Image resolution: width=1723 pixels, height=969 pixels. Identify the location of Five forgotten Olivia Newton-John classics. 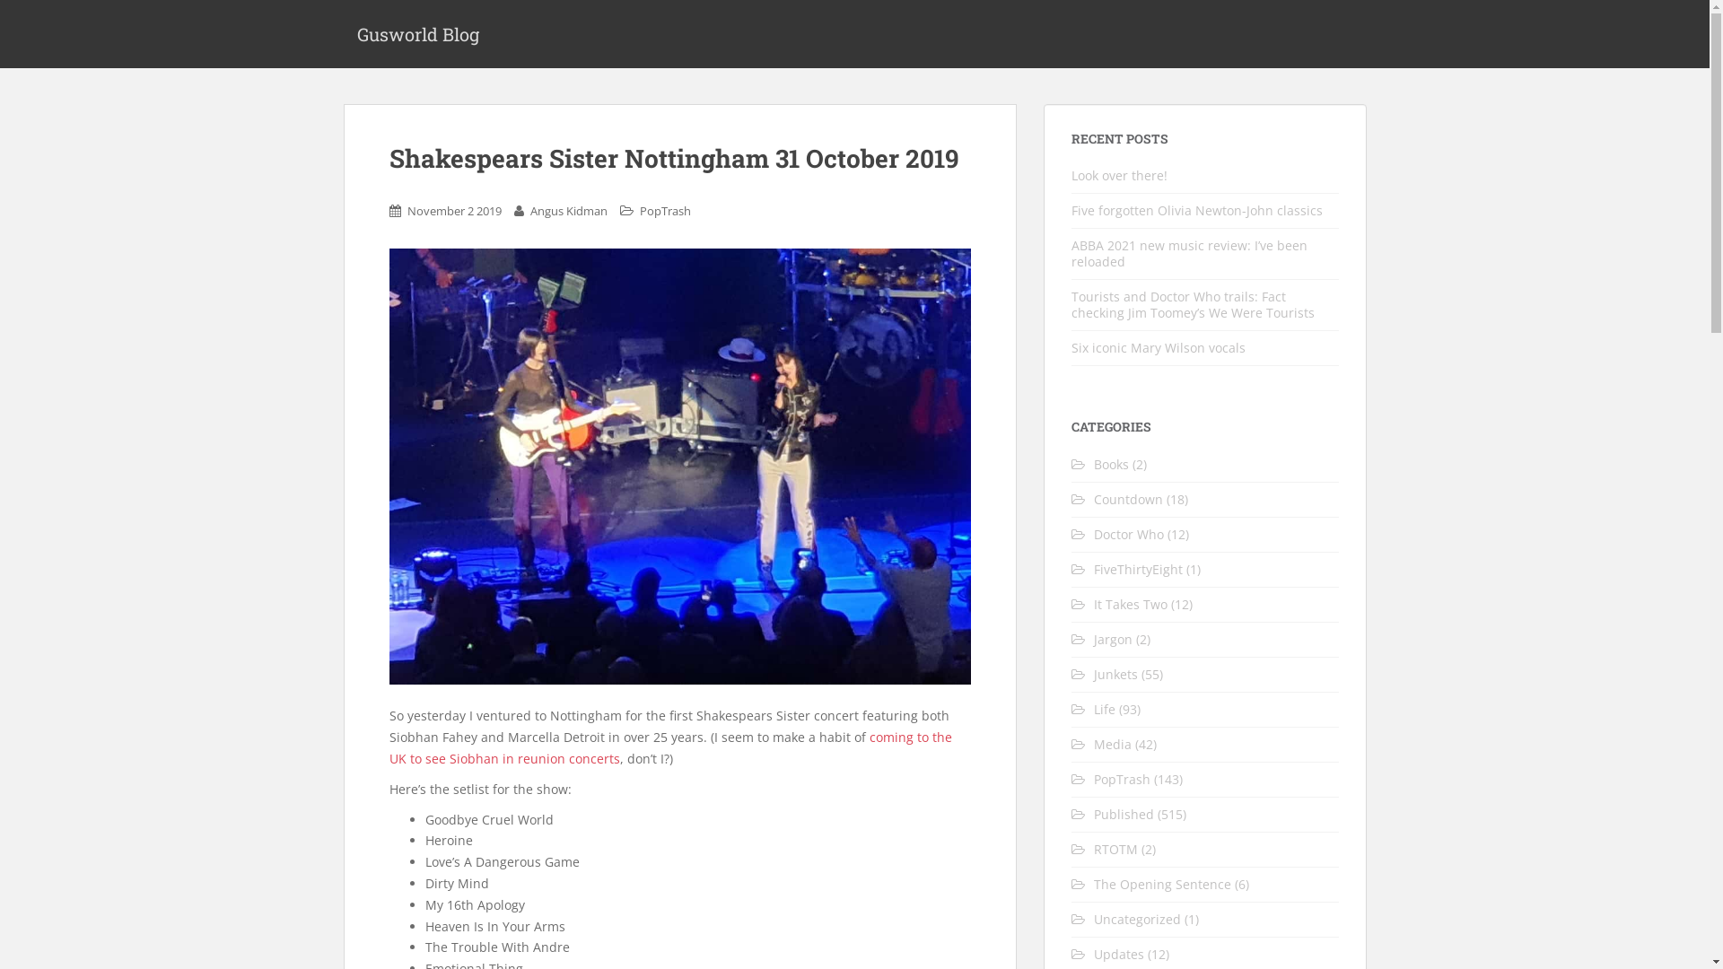
(1197, 210).